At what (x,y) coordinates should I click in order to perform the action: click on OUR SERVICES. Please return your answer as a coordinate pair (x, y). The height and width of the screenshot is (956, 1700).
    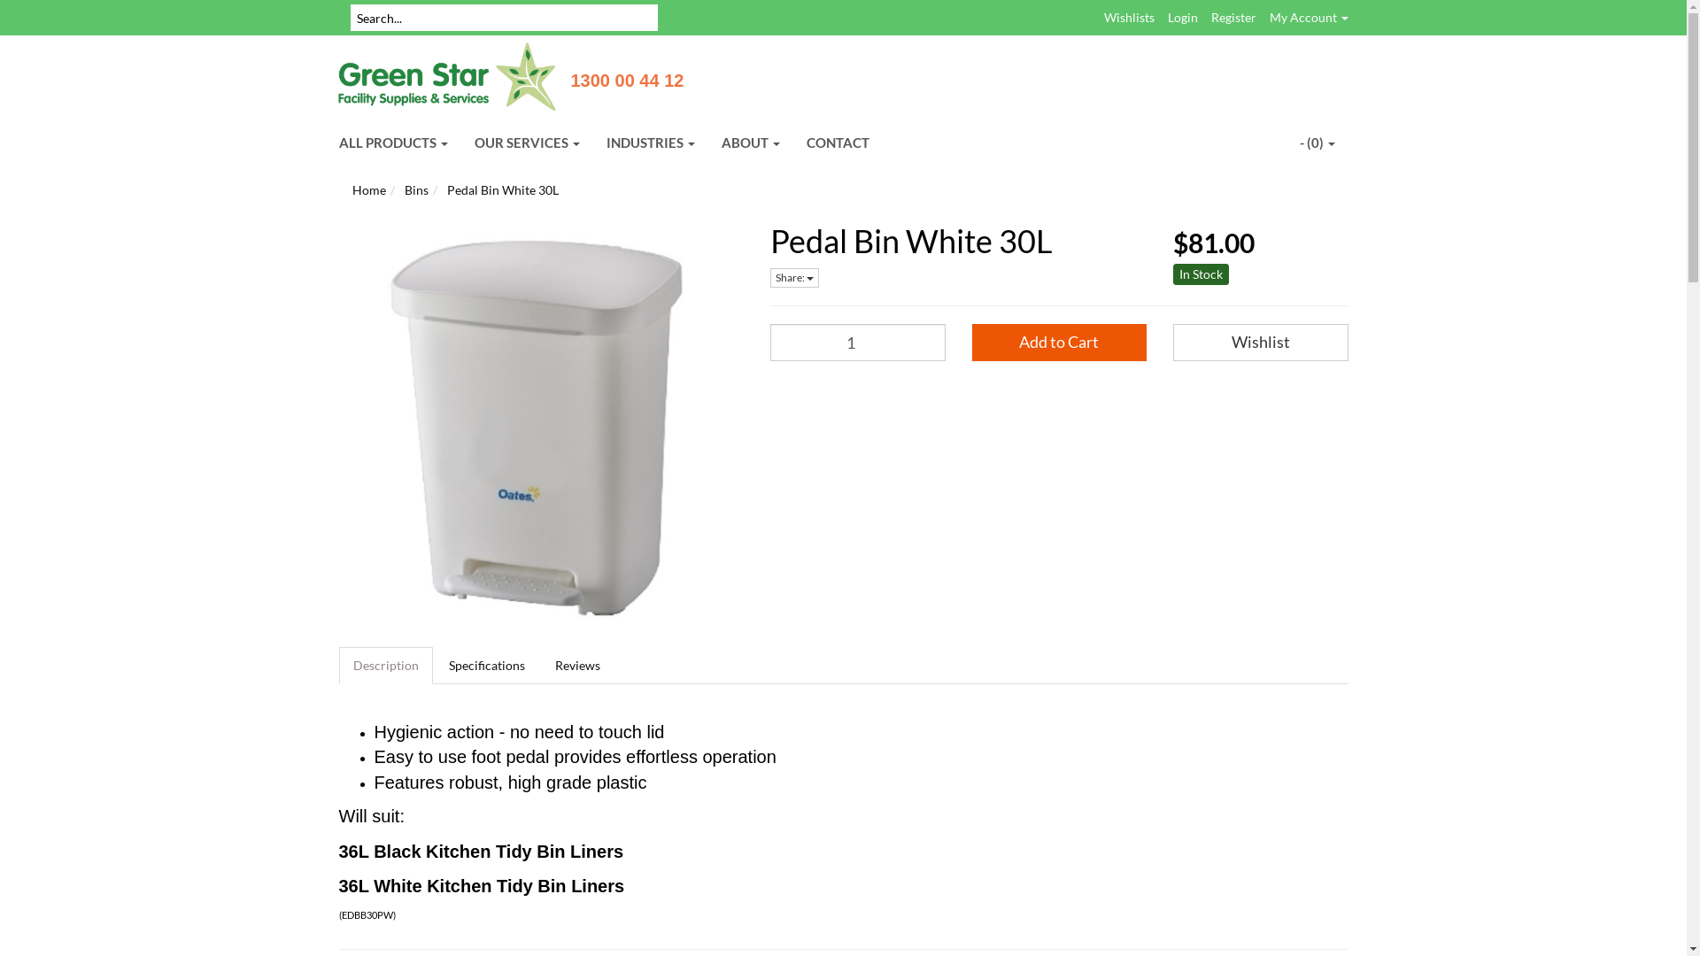
    Looking at the image, I should click on (526, 143).